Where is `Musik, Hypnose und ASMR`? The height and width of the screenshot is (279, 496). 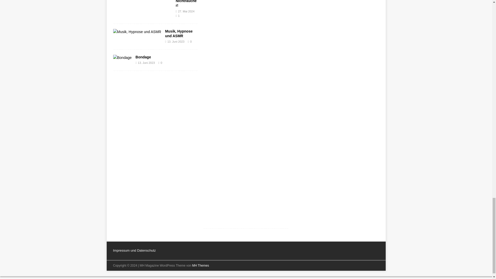 Musik, Hypnose und ASMR is located at coordinates (179, 34).